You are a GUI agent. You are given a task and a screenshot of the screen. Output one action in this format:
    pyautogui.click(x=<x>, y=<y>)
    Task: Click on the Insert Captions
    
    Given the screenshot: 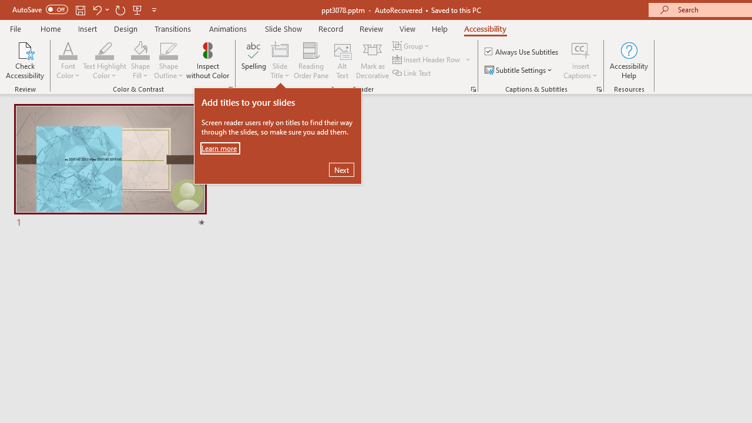 What is the action you would take?
    pyautogui.click(x=580, y=60)
    